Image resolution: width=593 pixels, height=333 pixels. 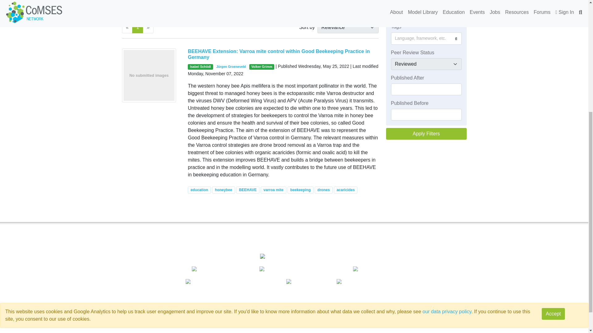 What do you see at coordinates (324, 190) in the screenshot?
I see `drones` at bounding box center [324, 190].